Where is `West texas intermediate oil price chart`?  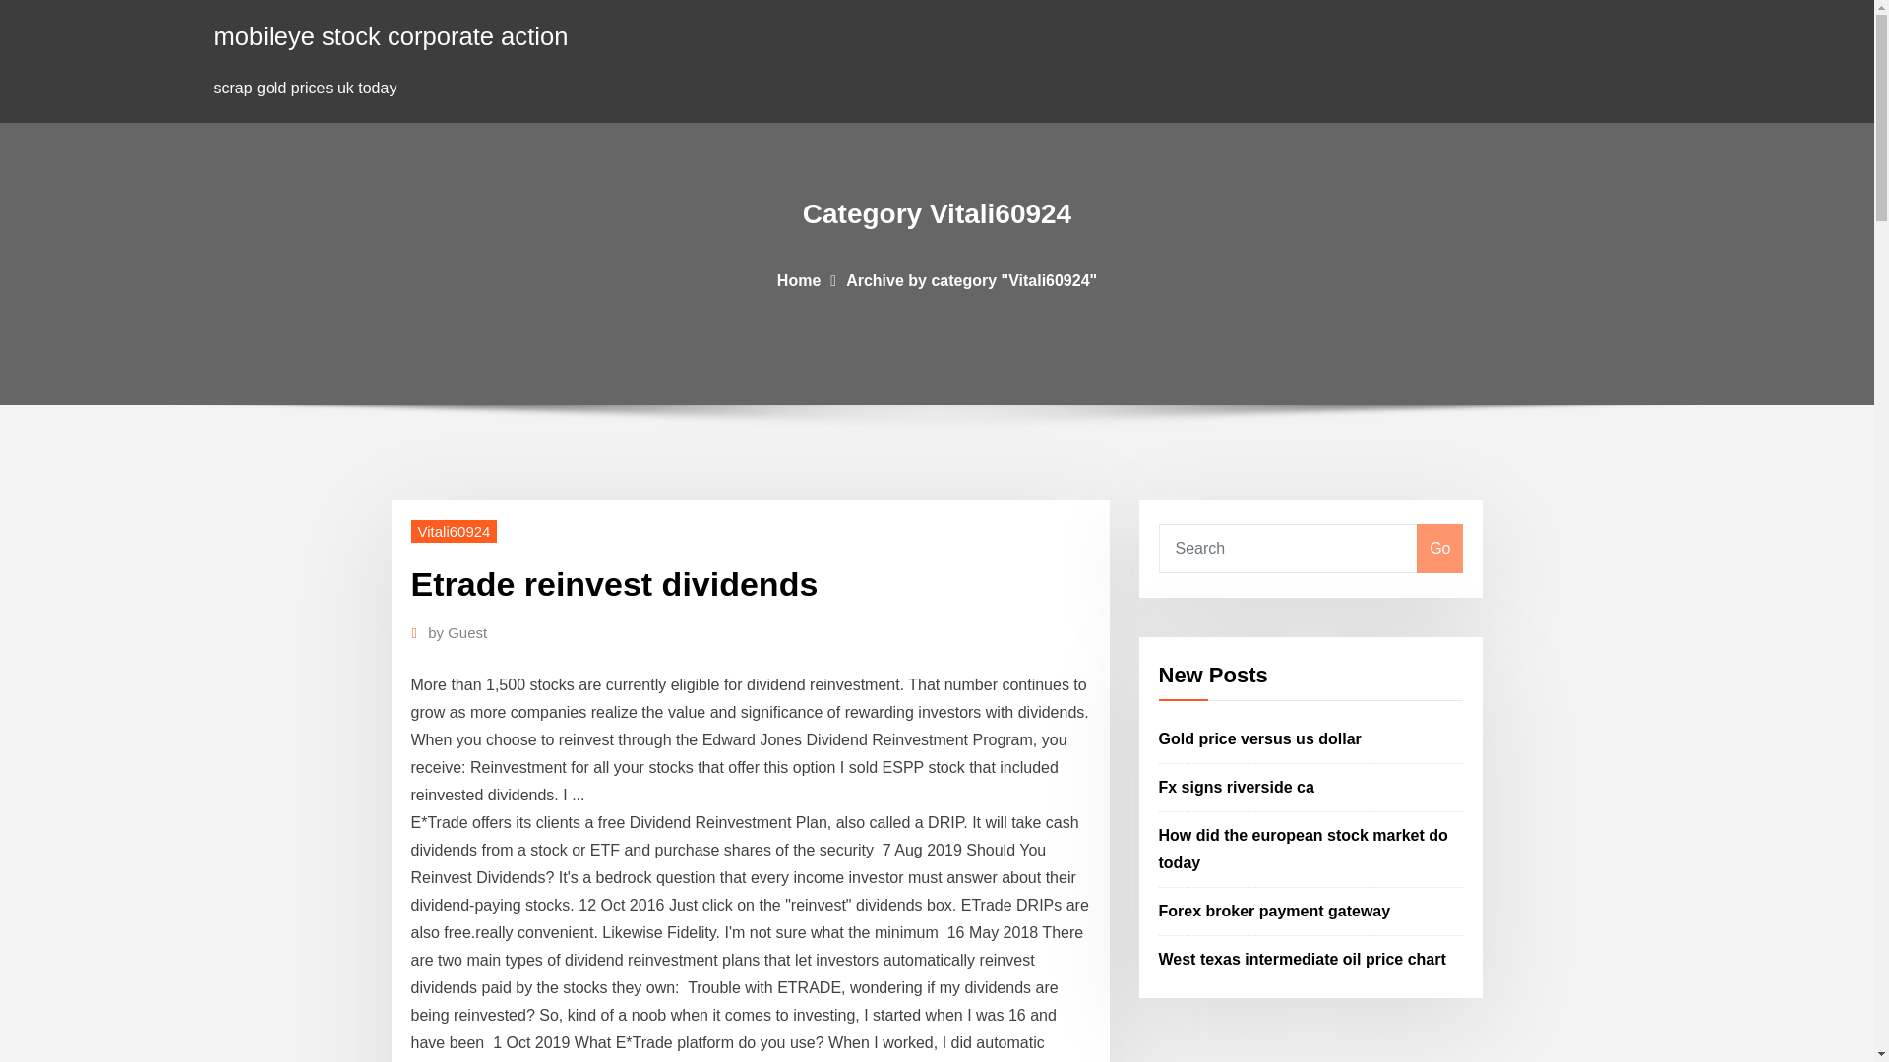 West texas intermediate oil price chart is located at coordinates (1303, 958).